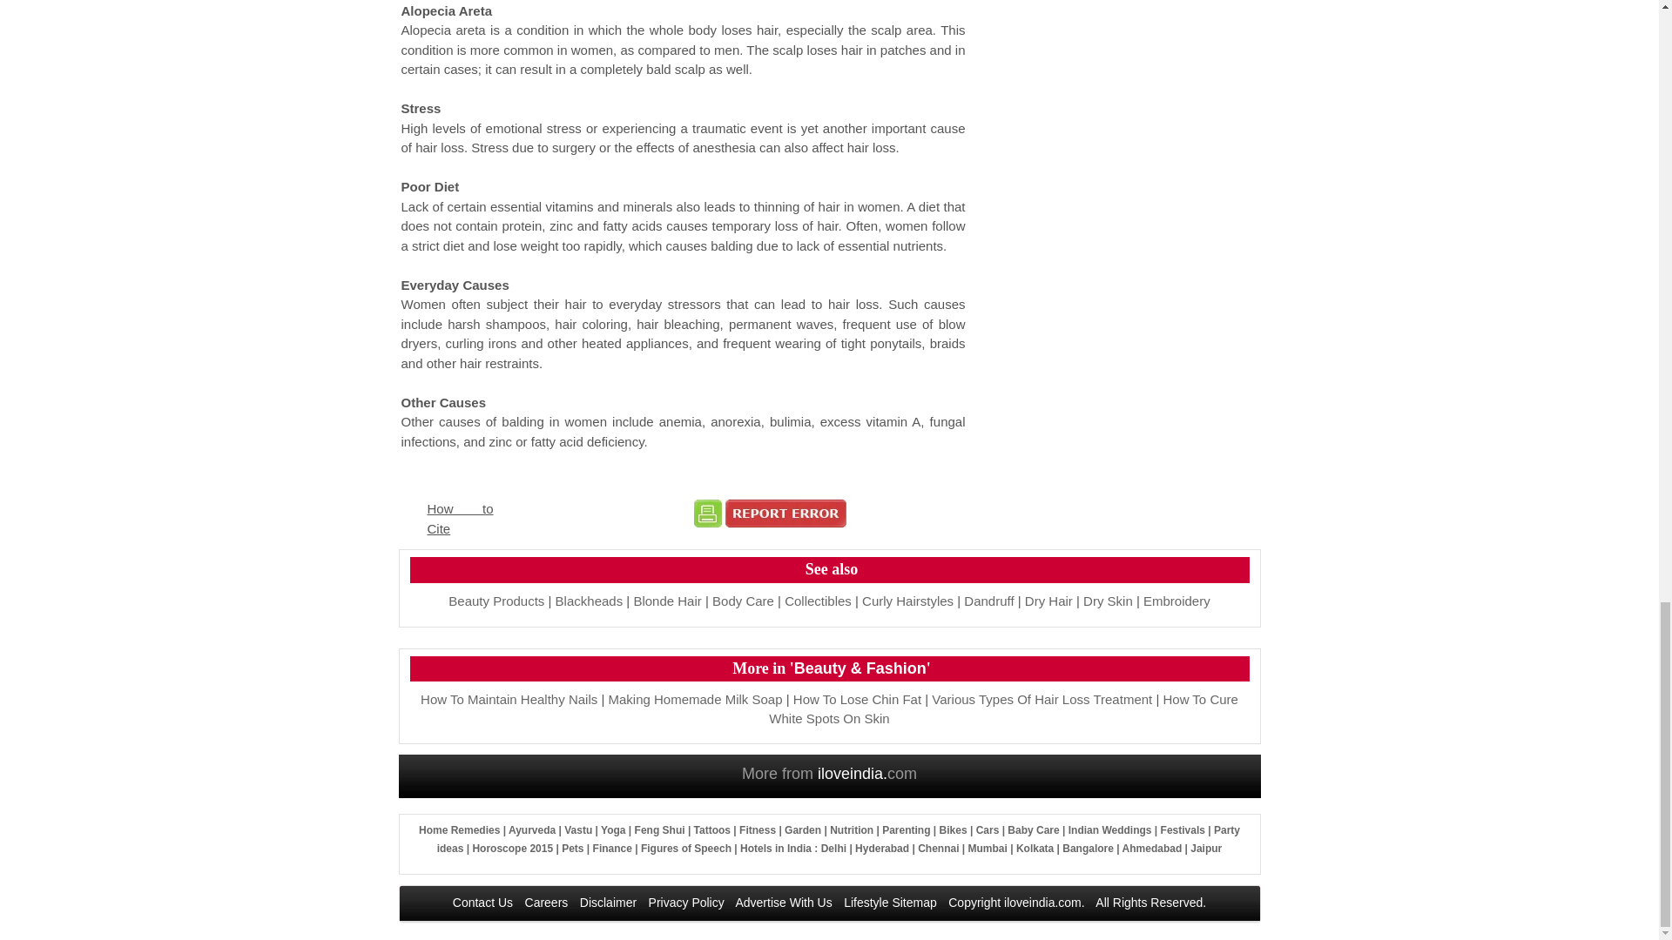 The height and width of the screenshot is (940, 1672). I want to click on Curly Hairstyles, so click(907, 601).